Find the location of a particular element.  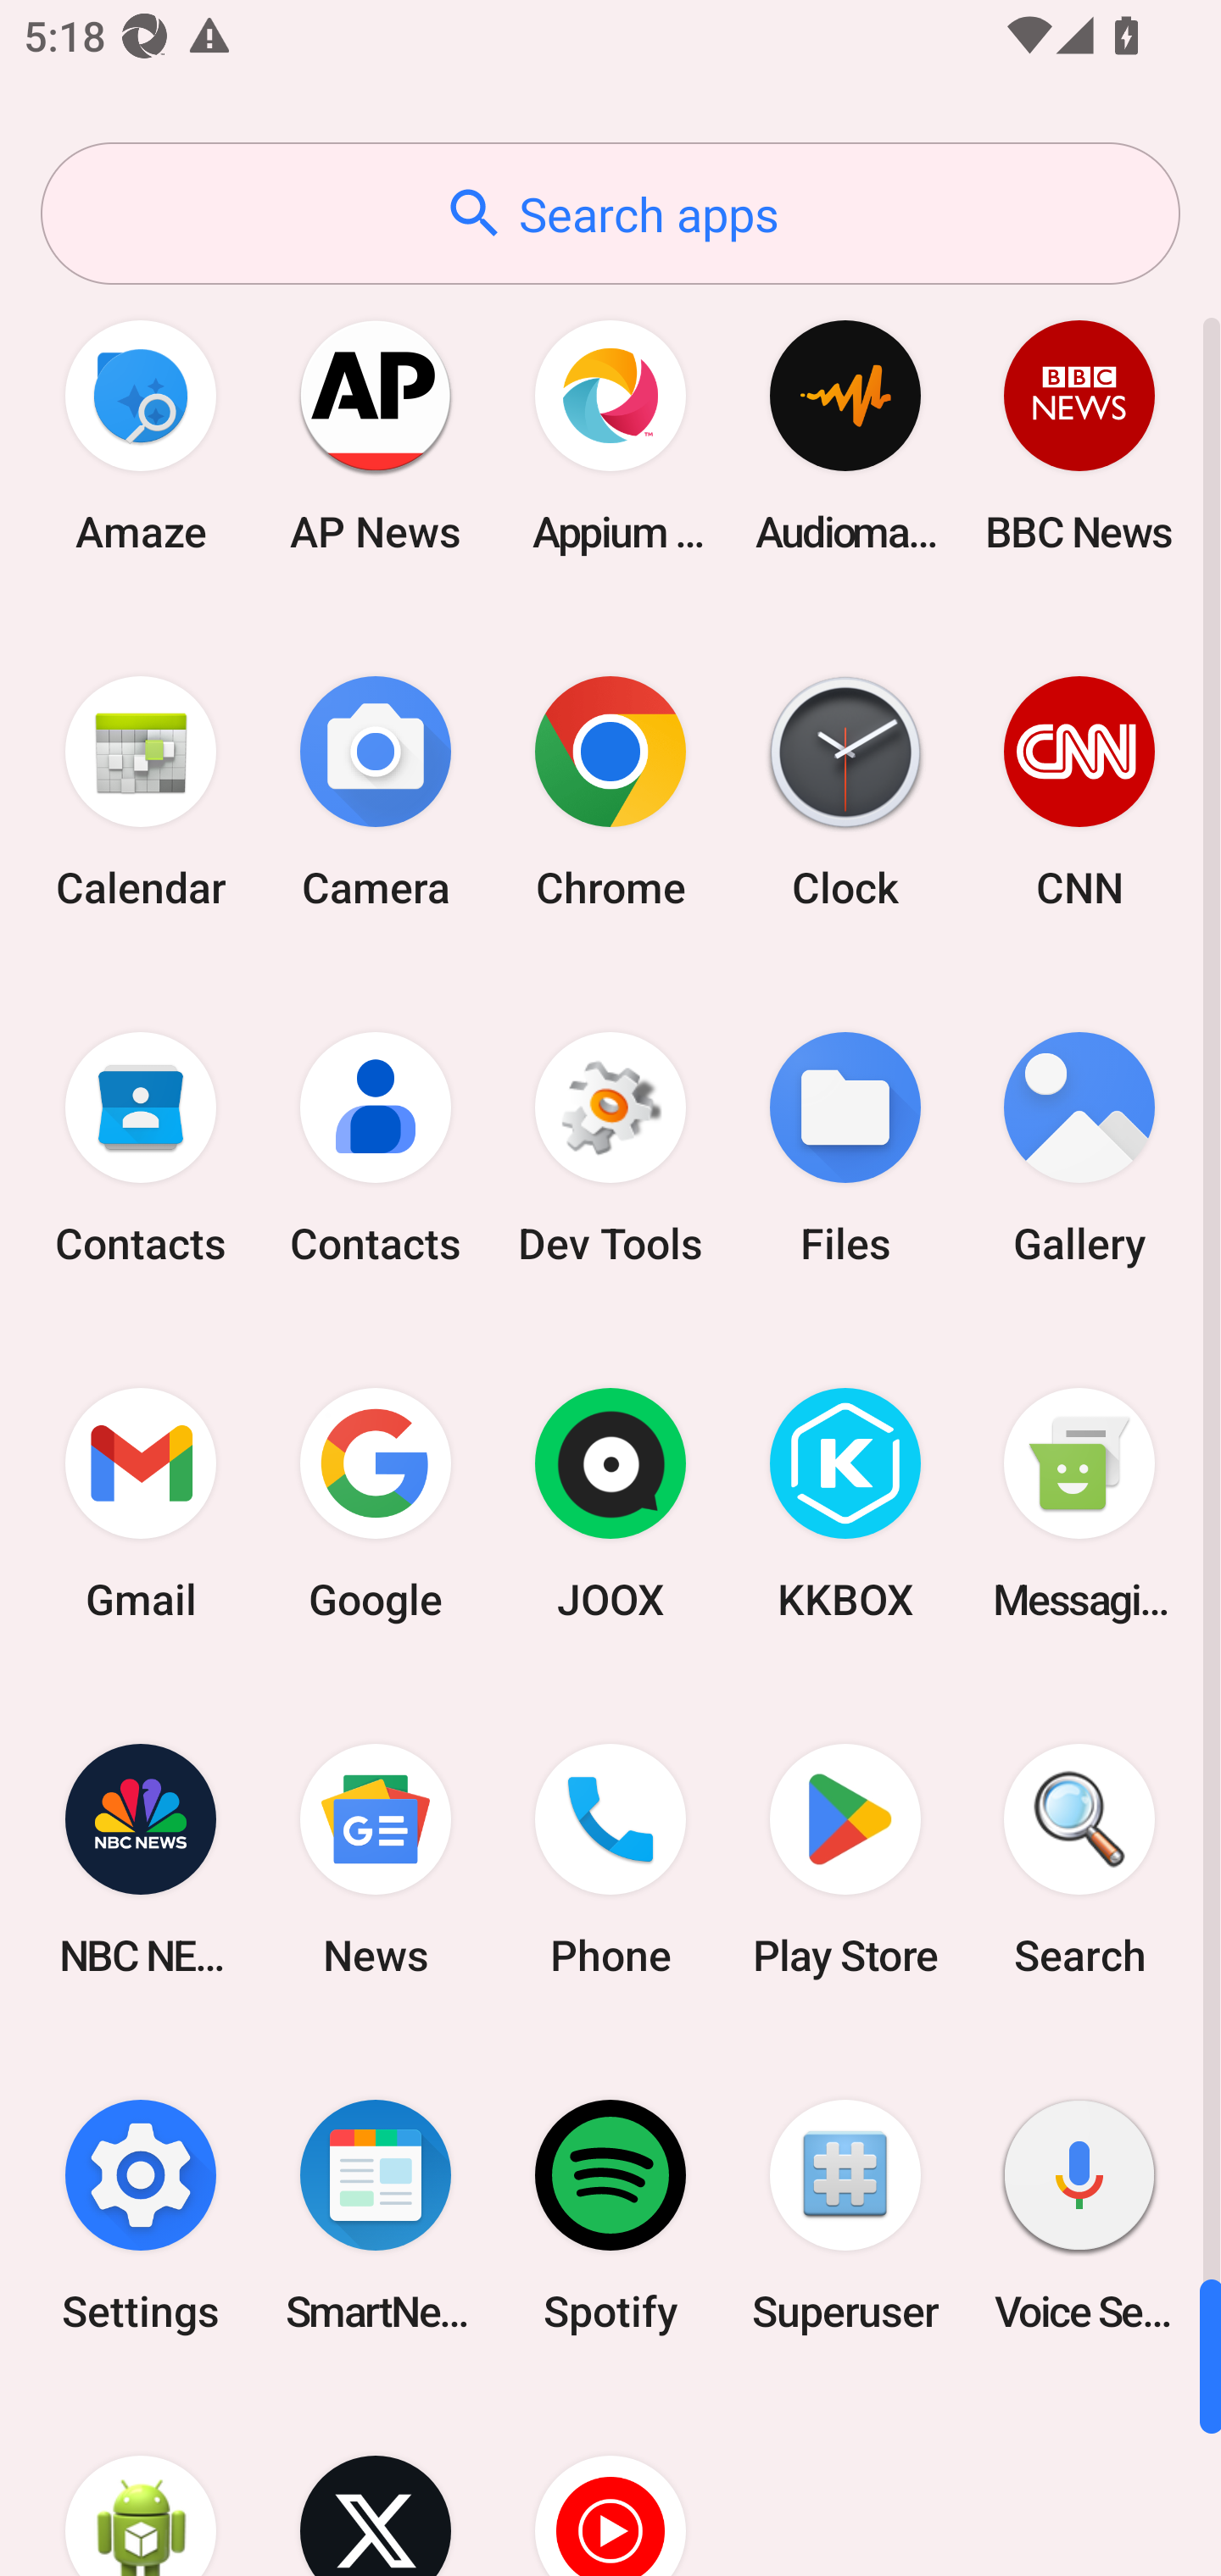

Audio­mack is located at coordinates (845, 436).